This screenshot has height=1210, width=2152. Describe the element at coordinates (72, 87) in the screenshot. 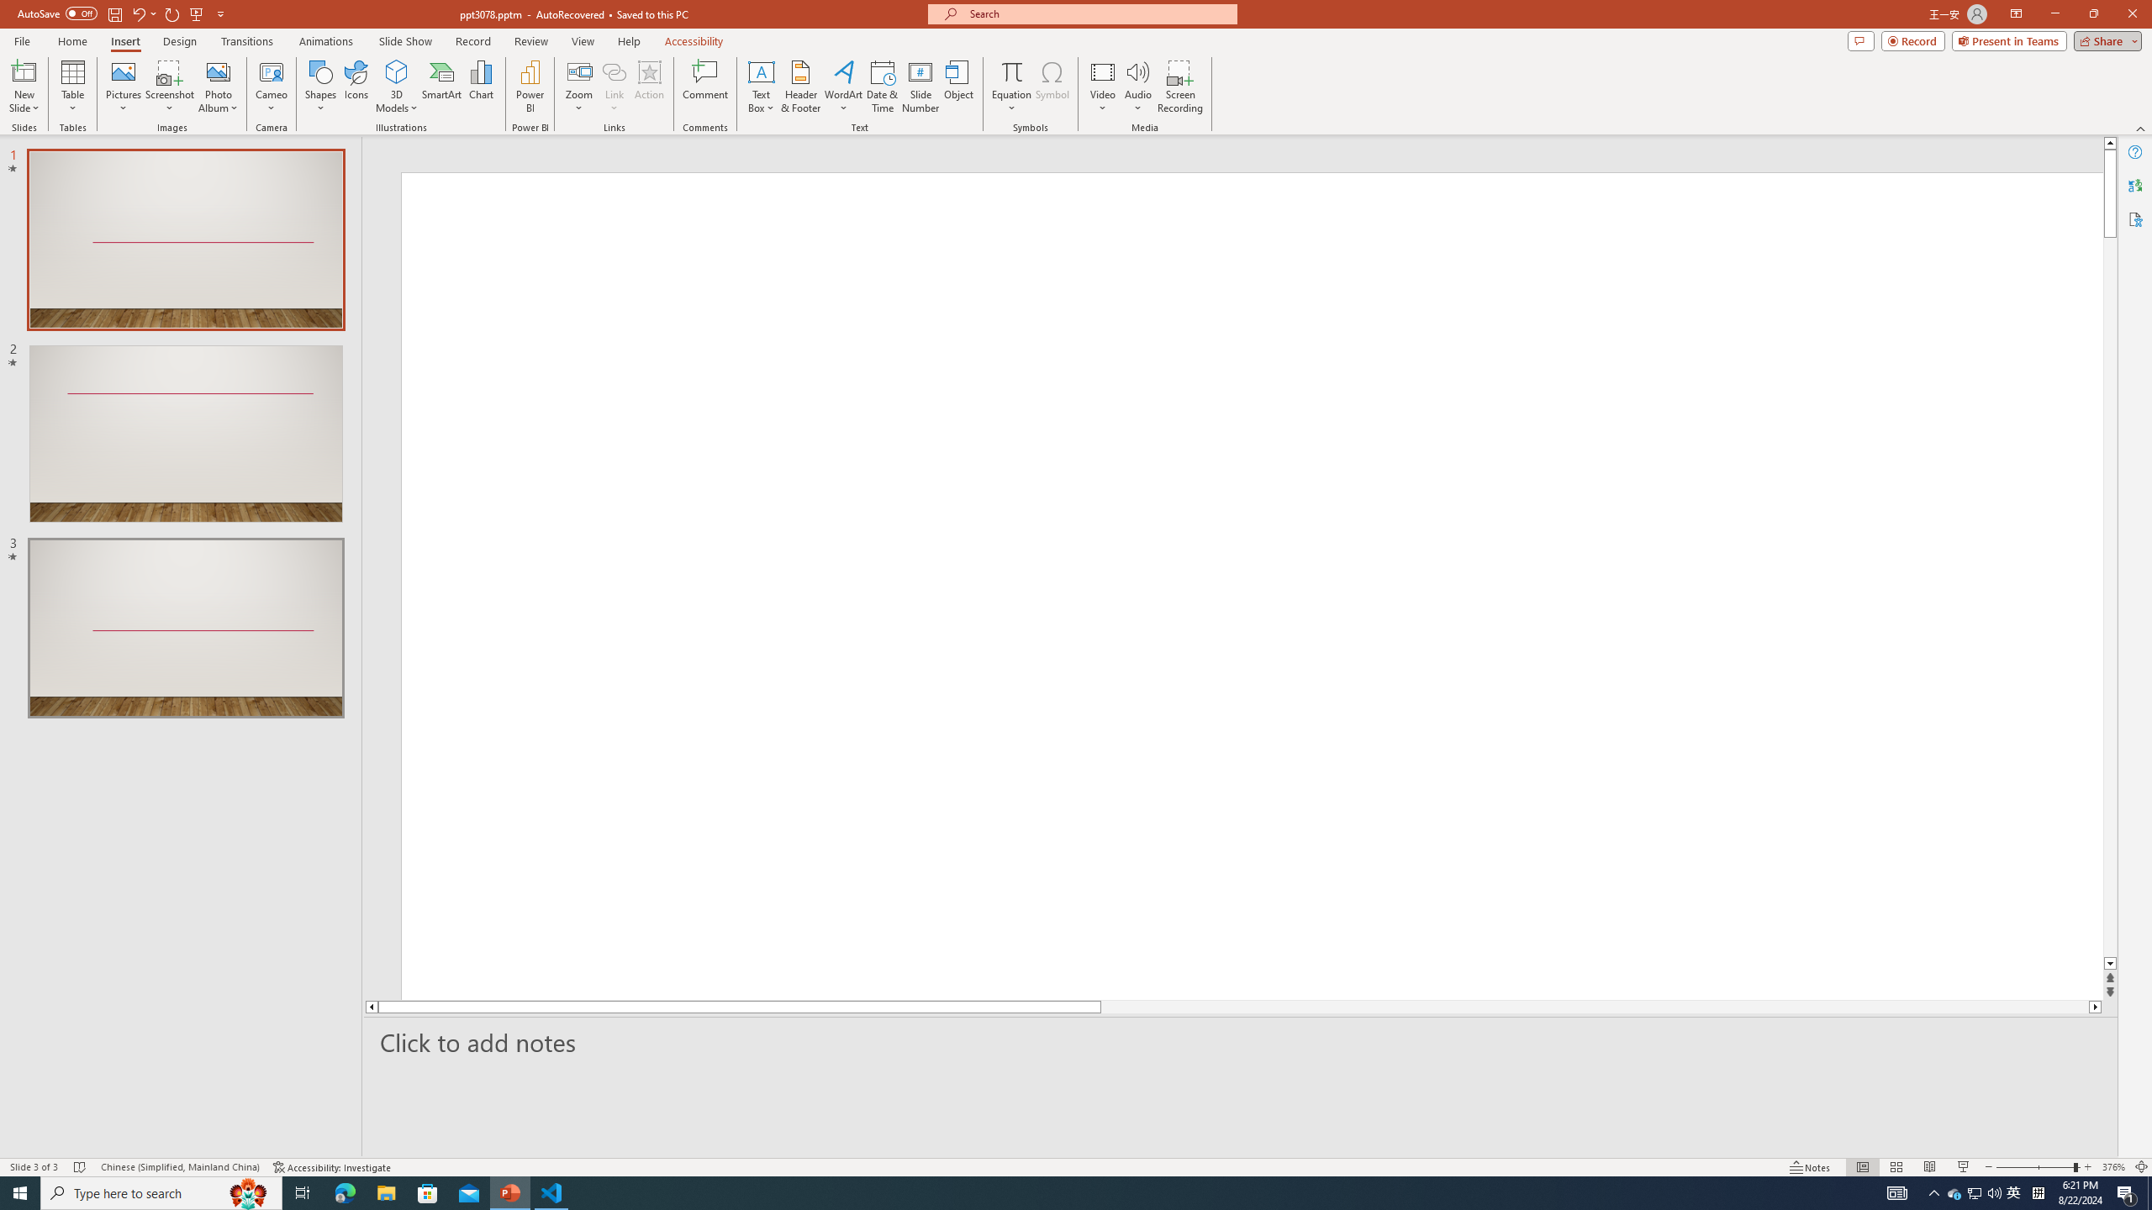

I see `Table` at that location.